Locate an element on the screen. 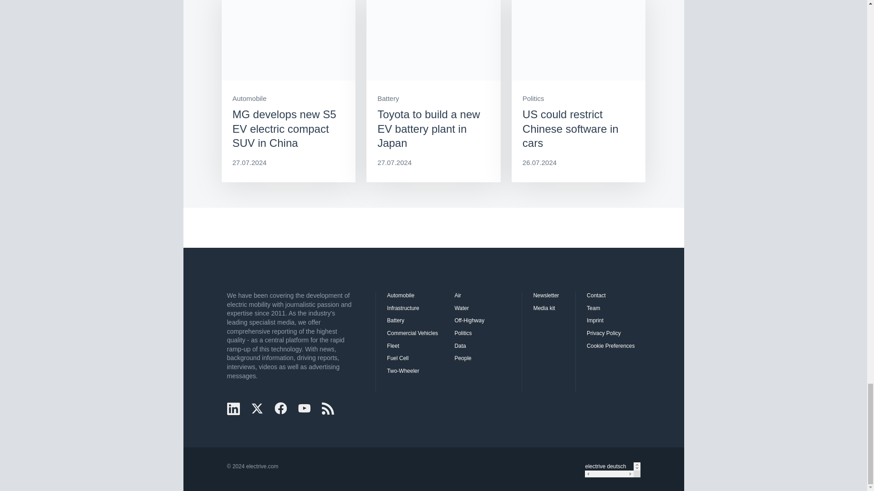 This screenshot has height=491, width=874. Toyota to build a new EV battery plant in Japan is located at coordinates (433, 91).